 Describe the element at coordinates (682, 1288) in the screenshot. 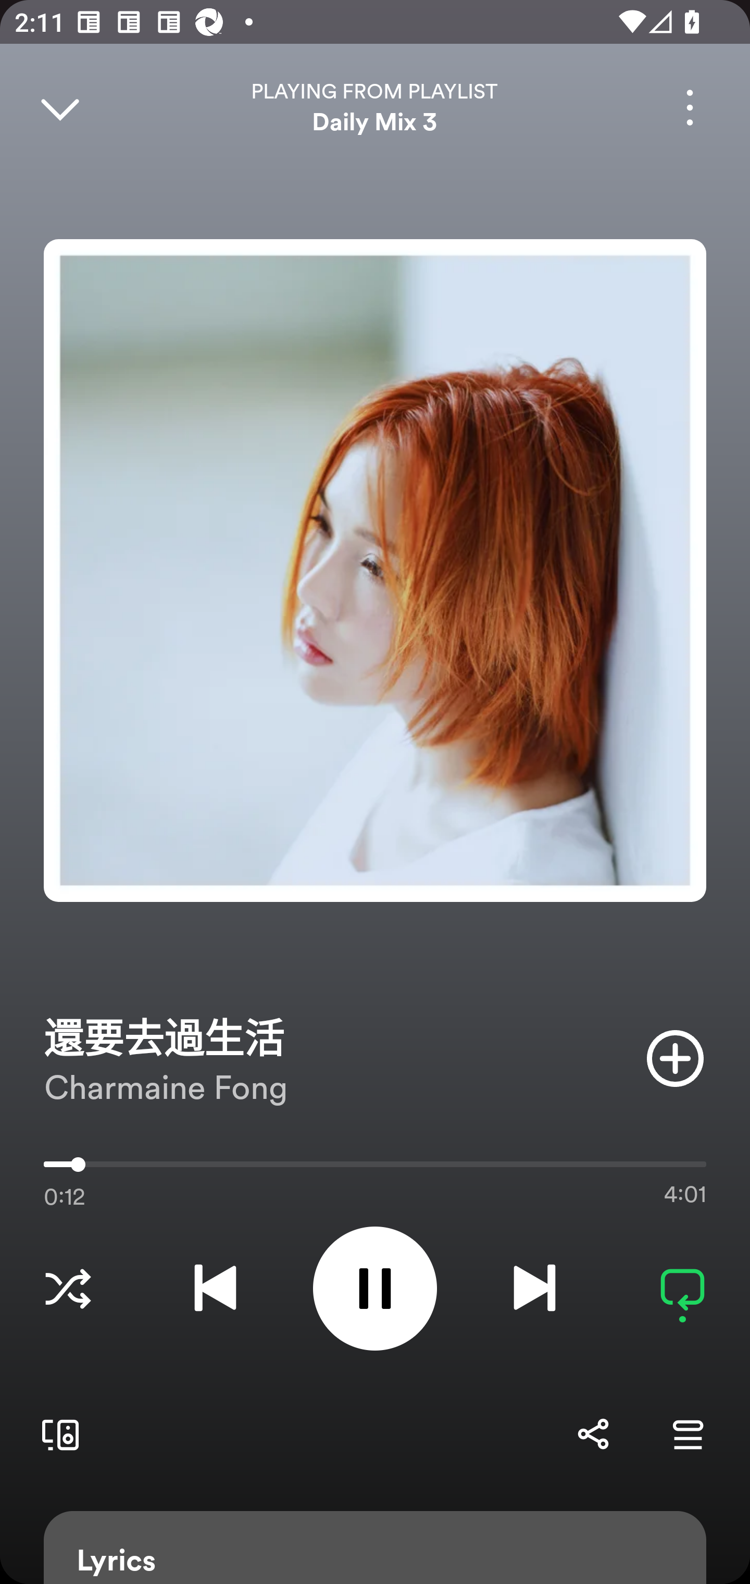

I see `Repeat` at that location.